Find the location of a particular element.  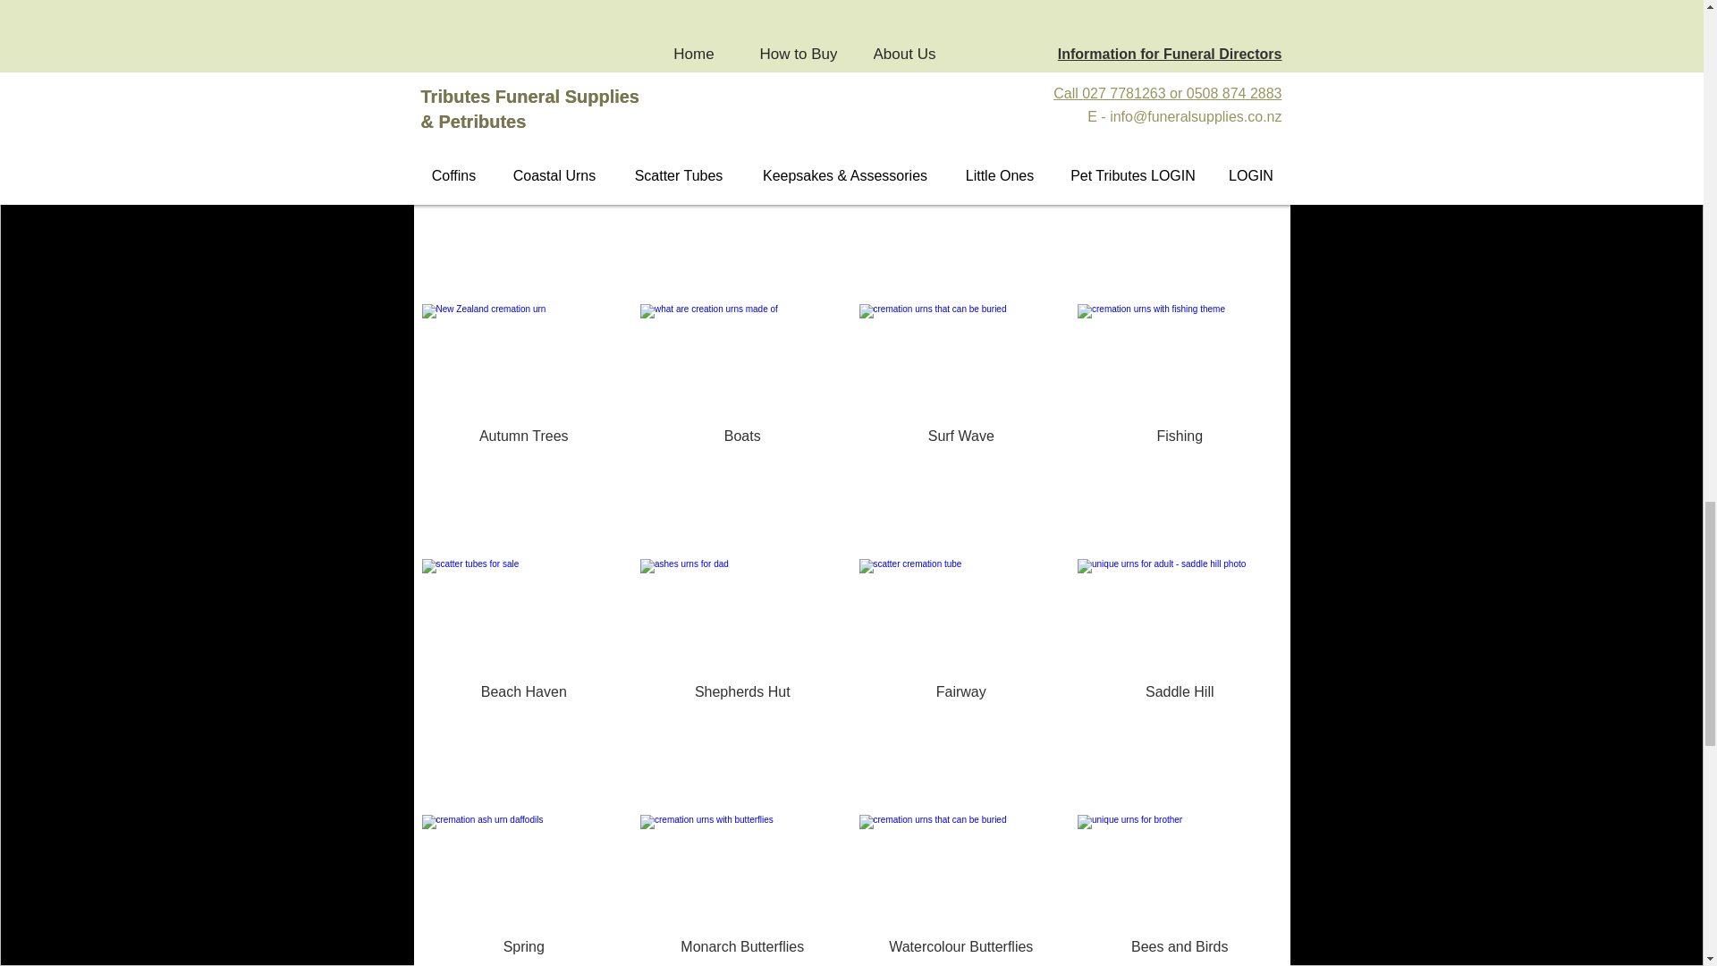

Surf Wave is located at coordinates (960, 436).